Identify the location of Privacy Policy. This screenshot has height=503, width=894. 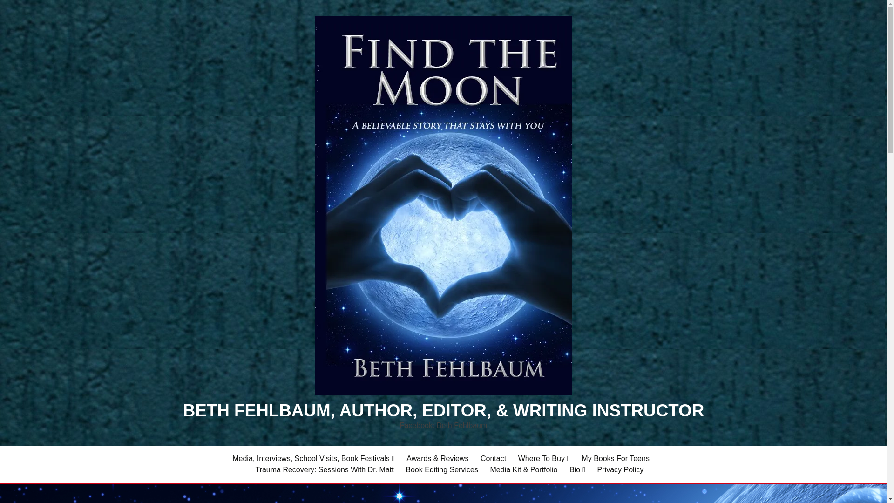
(620, 469).